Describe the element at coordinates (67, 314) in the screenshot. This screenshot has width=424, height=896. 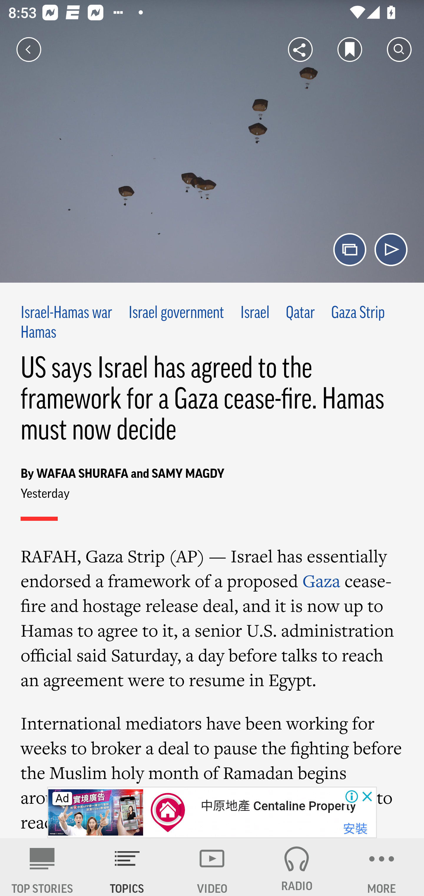
I see `Israel-Hamas war` at that location.